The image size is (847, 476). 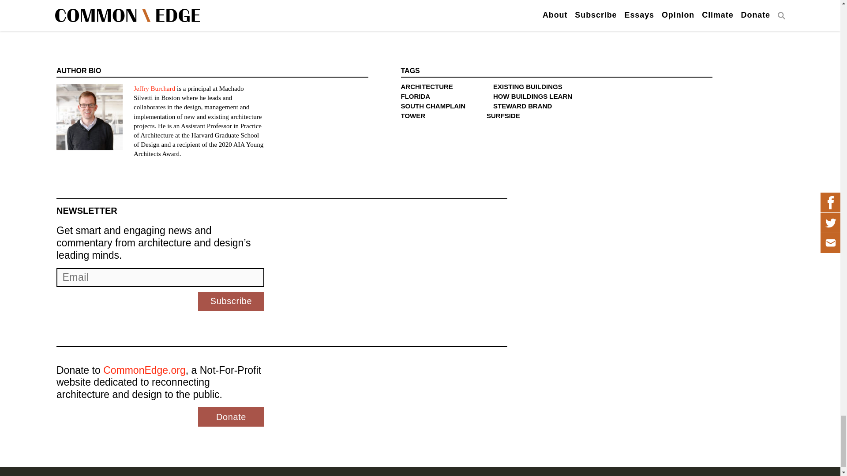 I want to click on ARCHITECTURE, so click(x=426, y=86).